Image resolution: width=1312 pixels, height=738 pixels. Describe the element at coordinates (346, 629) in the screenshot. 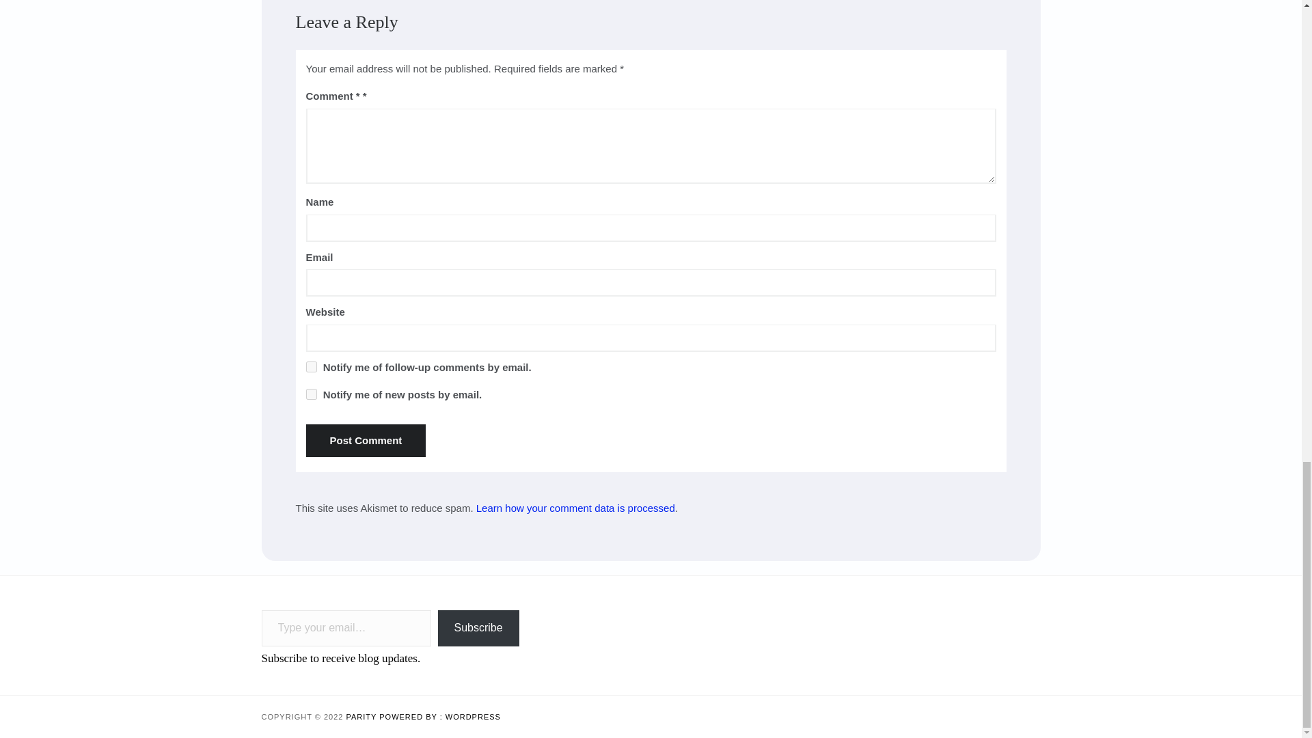

I see `Please fill in this field.` at that location.